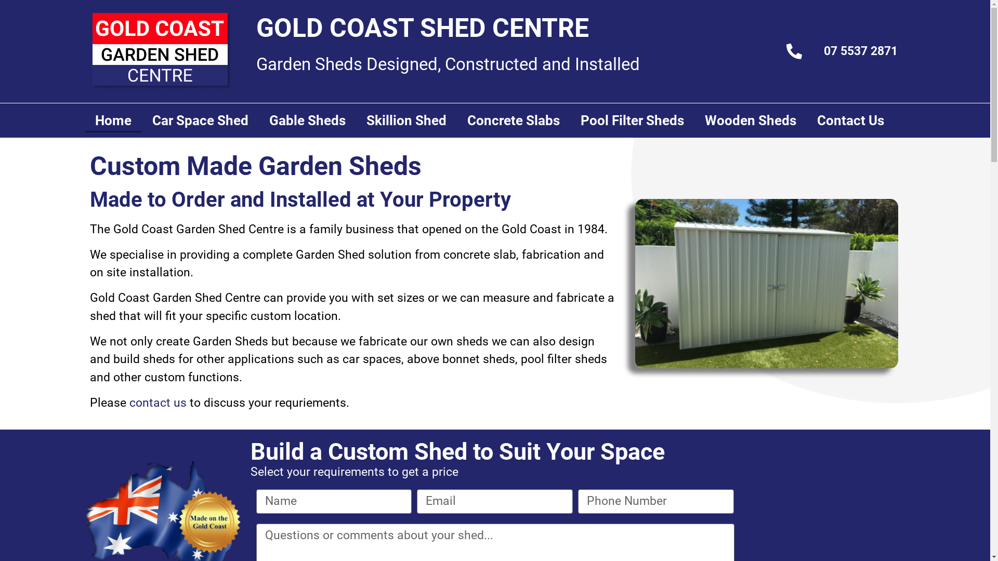 The width and height of the screenshot is (998, 561). I want to click on contact us, so click(157, 403).